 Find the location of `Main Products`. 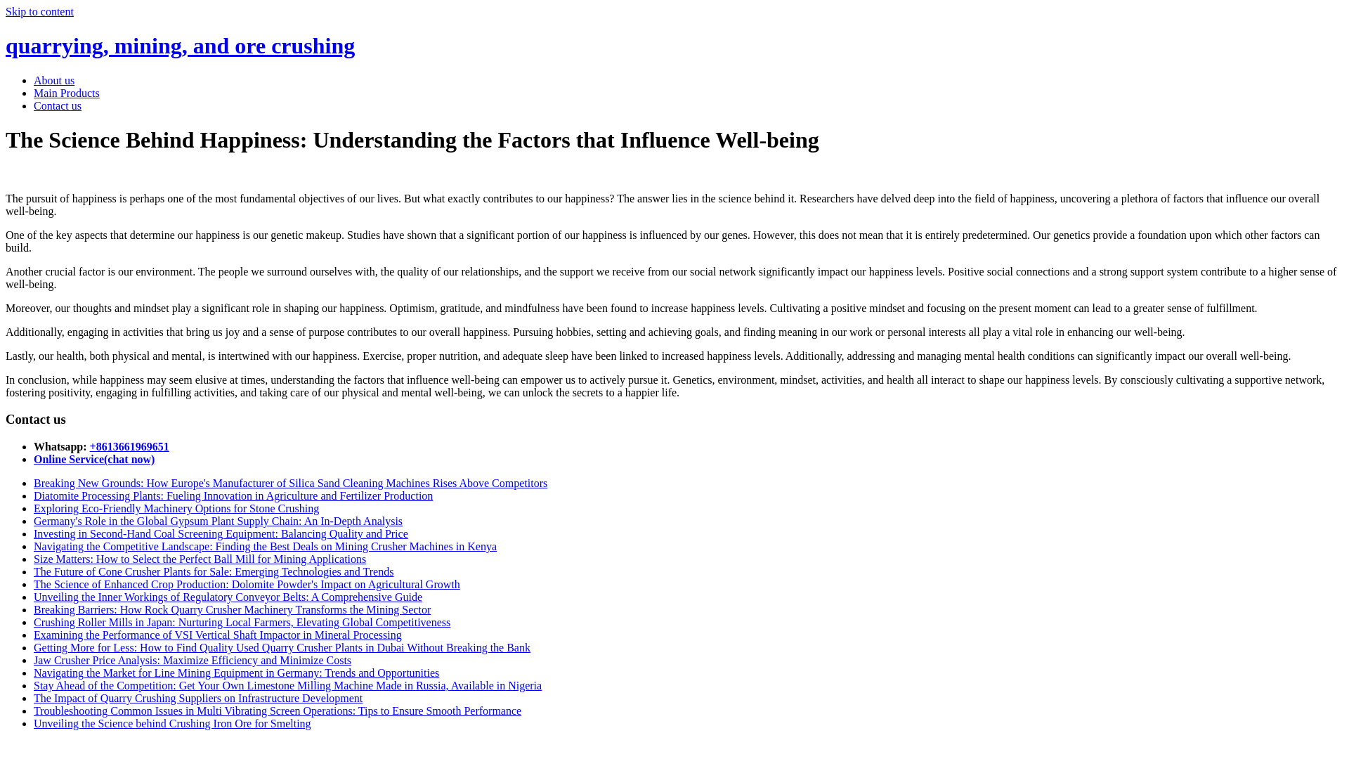

Main Products is located at coordinates (67, 93).